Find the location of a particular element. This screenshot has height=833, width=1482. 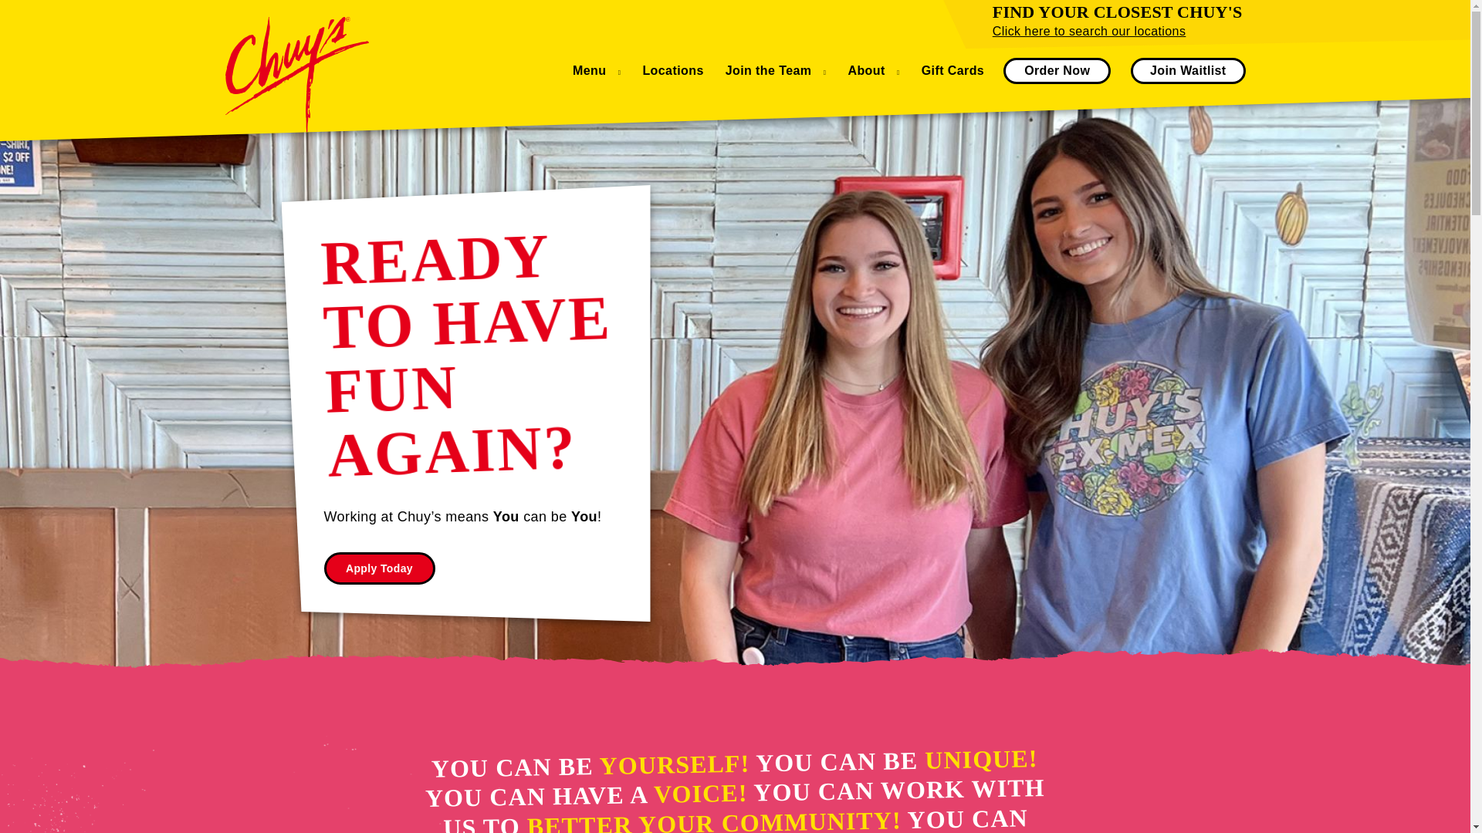

Join Waitlist is located at coordinates (1187, 71).